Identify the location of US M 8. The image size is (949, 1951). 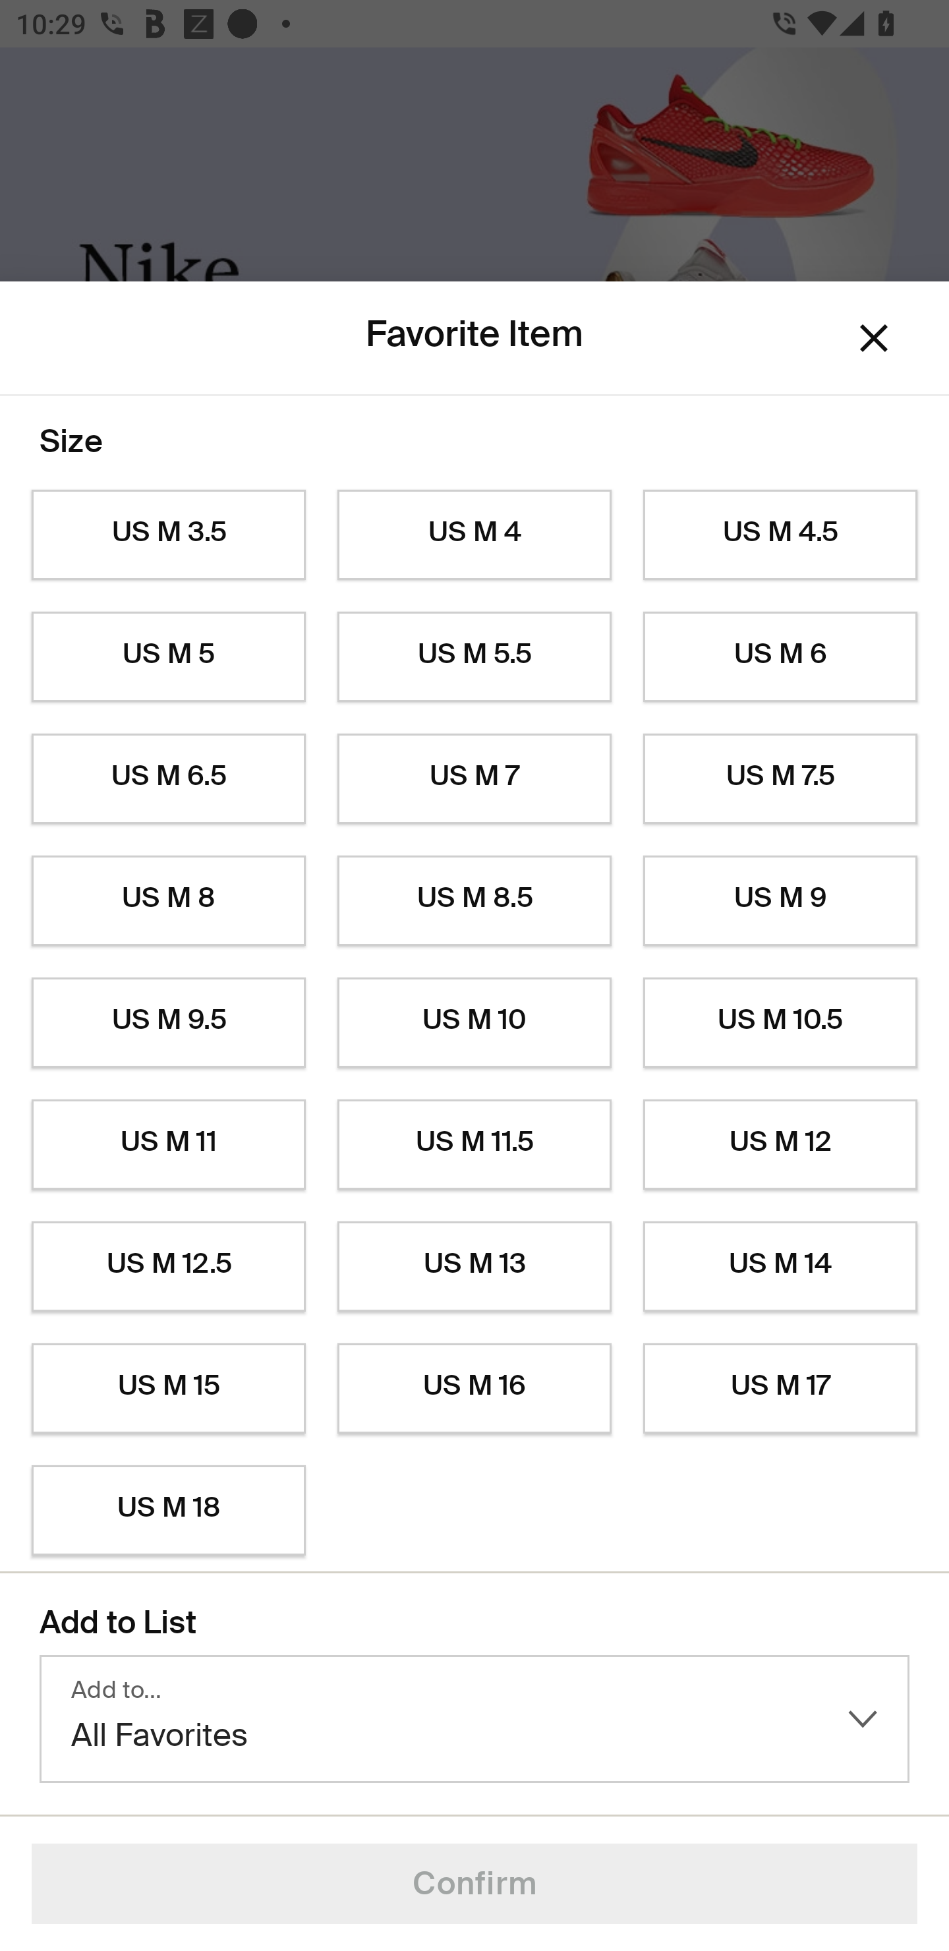
(168, 901).